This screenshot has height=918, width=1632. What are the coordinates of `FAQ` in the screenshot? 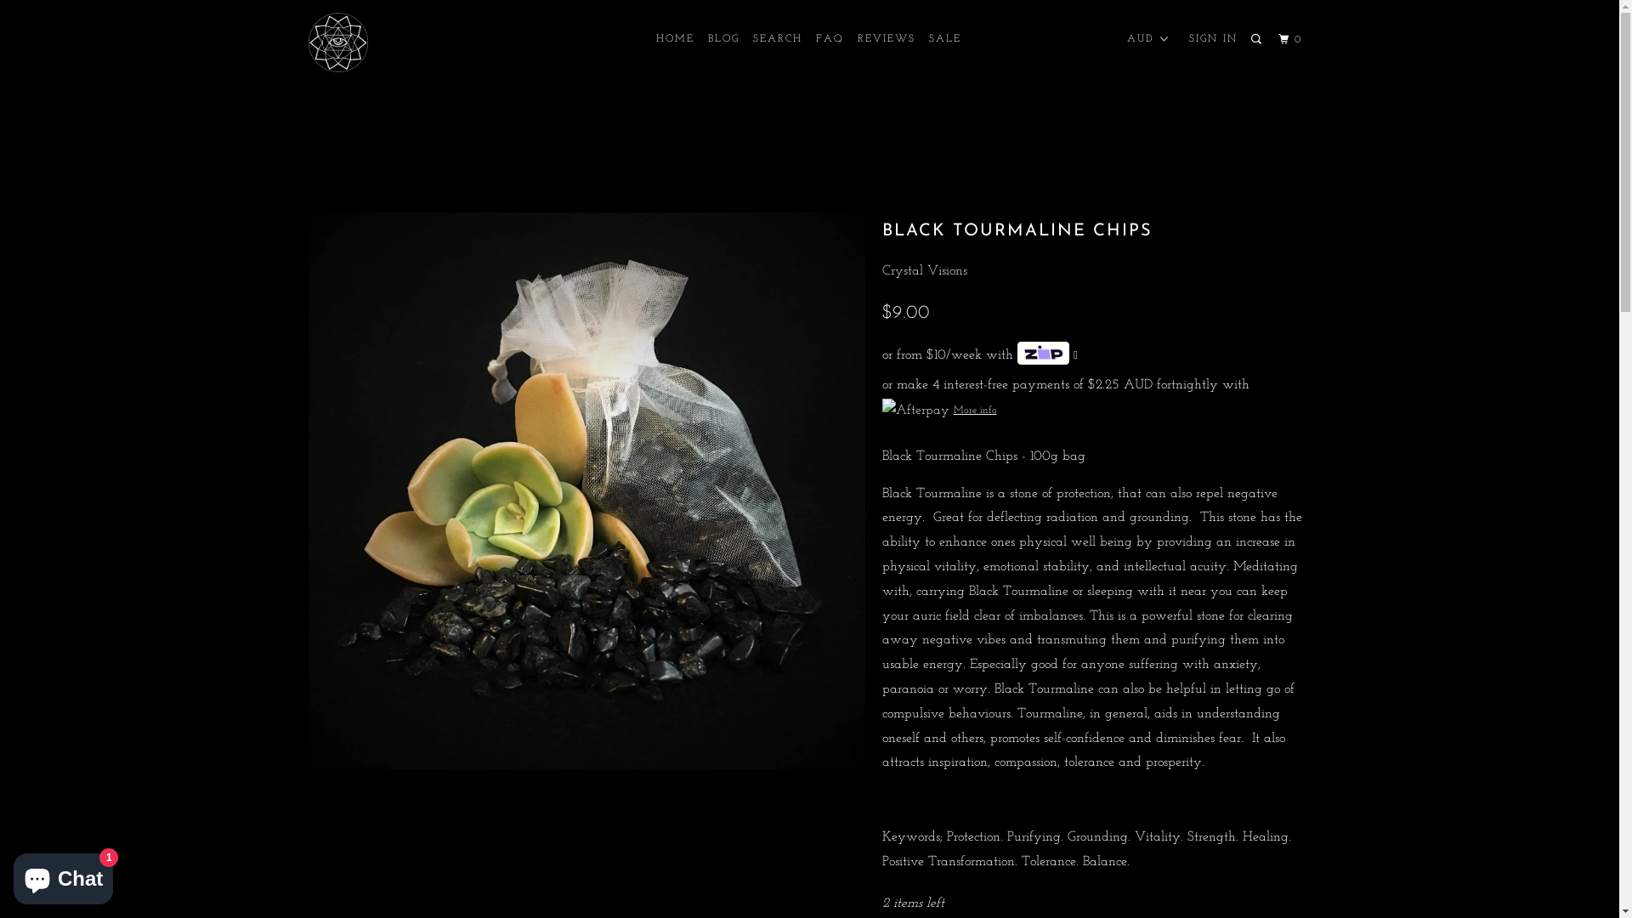 It's located at (830, 39).